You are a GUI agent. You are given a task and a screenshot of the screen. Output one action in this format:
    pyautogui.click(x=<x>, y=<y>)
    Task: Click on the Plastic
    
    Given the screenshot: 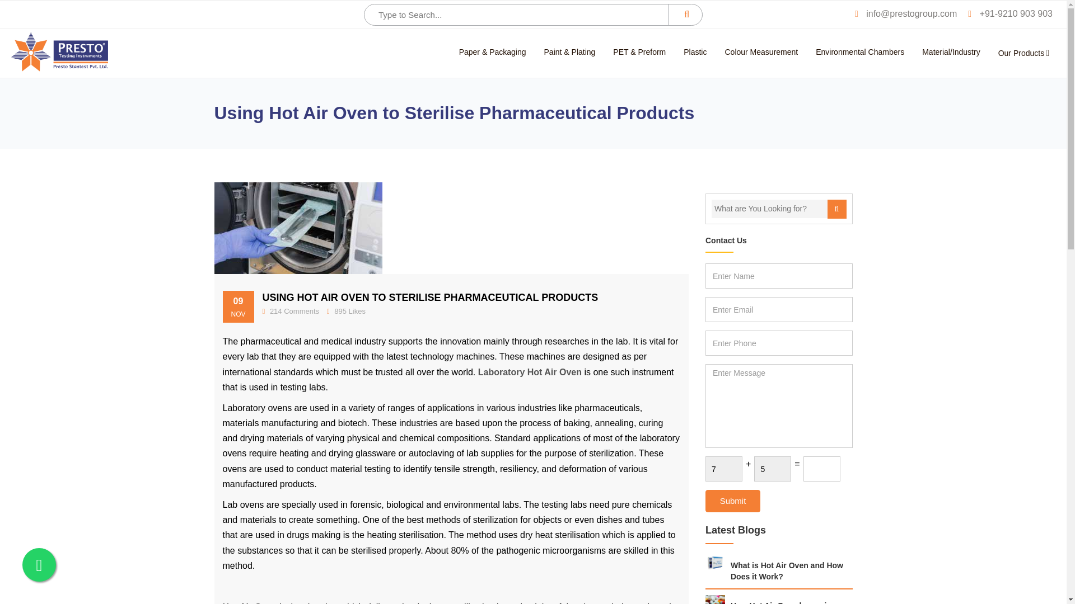 What is the action you would take?
    pyautogui.click(x=695, y=53)
    